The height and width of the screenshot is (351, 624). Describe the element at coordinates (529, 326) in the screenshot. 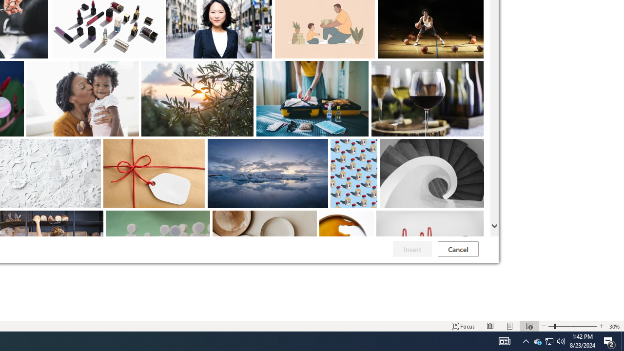

I see `AutomationID: 4105` at that location.